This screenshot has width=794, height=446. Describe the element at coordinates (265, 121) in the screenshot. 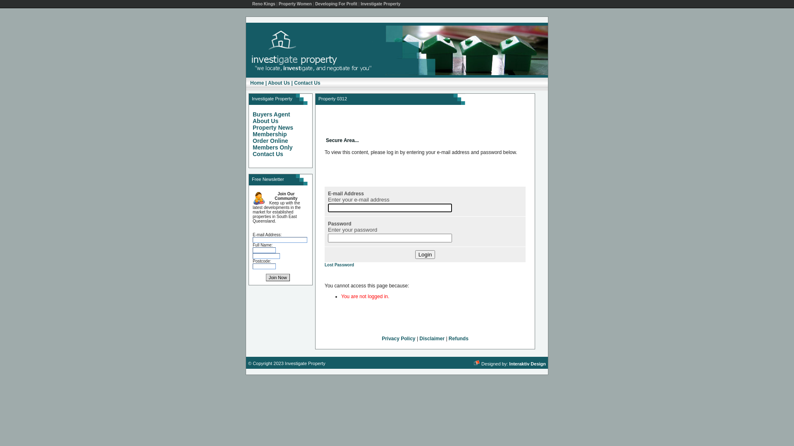

I see `About Us` at that location.